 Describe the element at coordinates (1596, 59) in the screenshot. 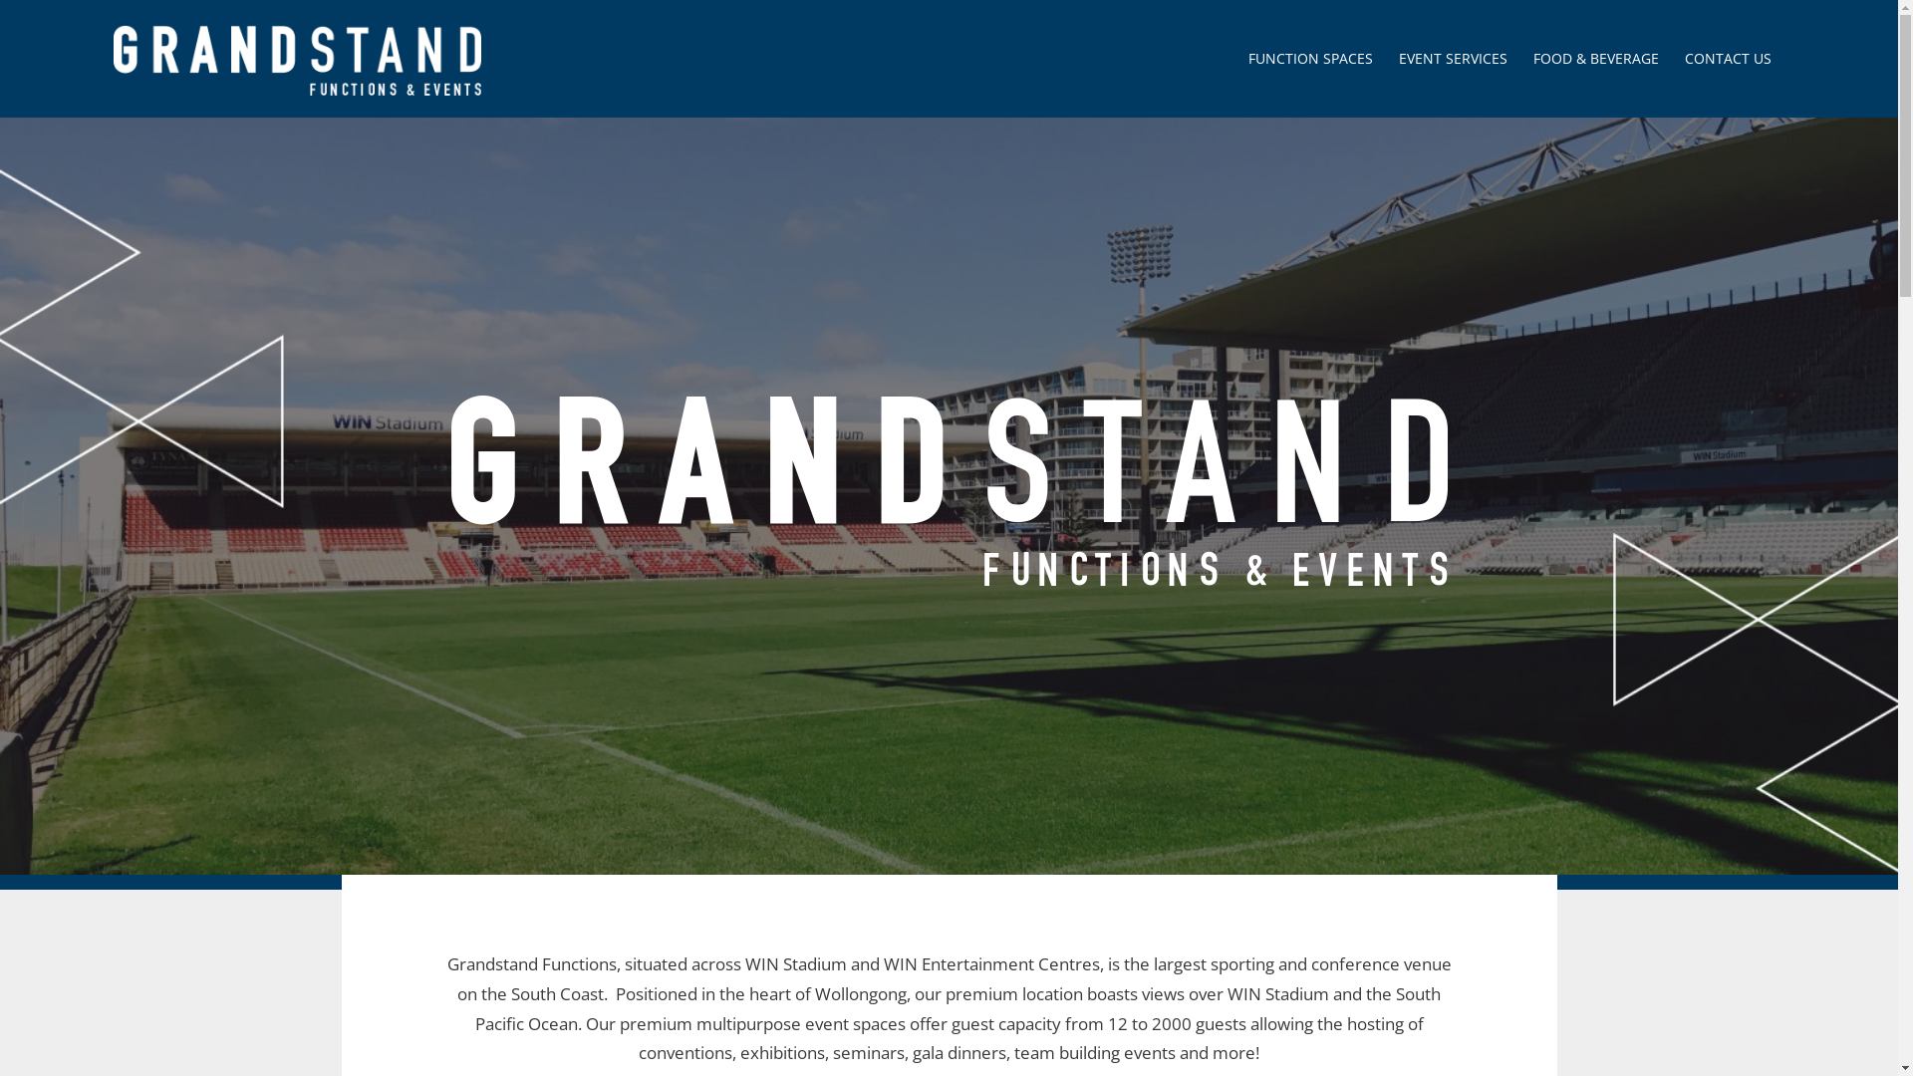

I see `FOOD & BEVERAGE` at that location.